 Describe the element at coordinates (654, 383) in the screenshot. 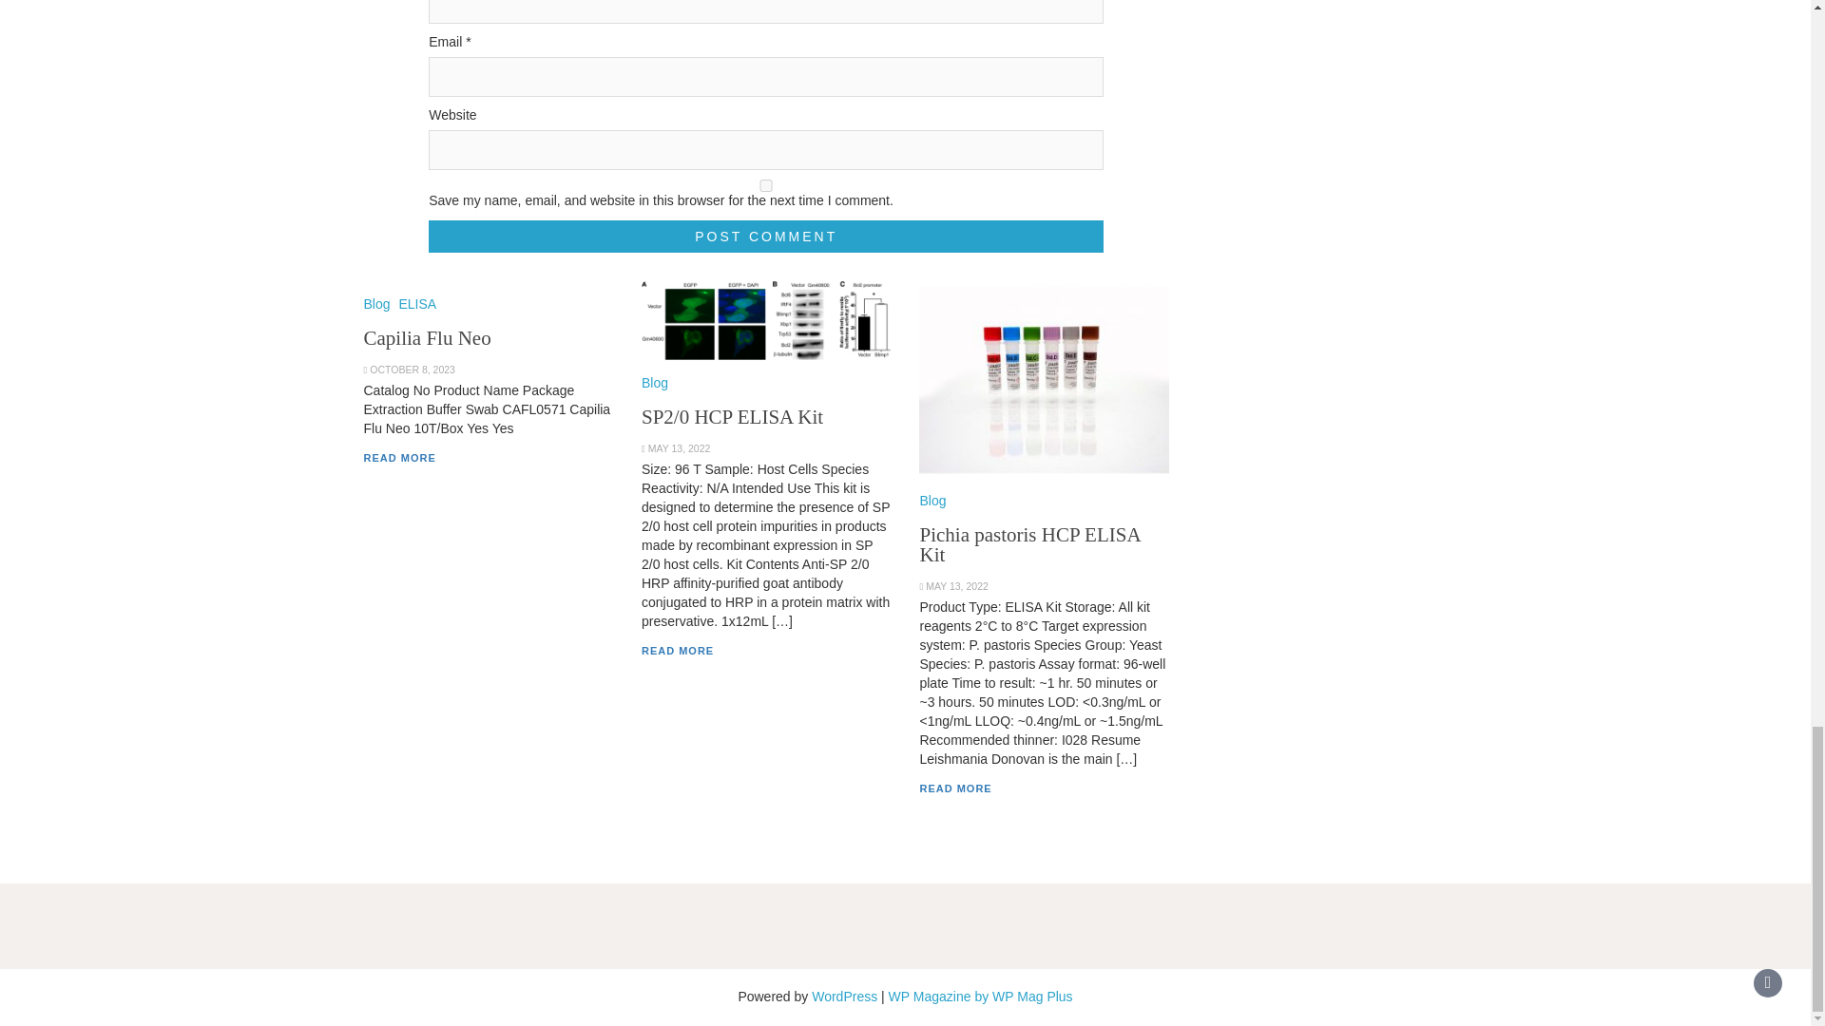

I see `Blog` at that location.